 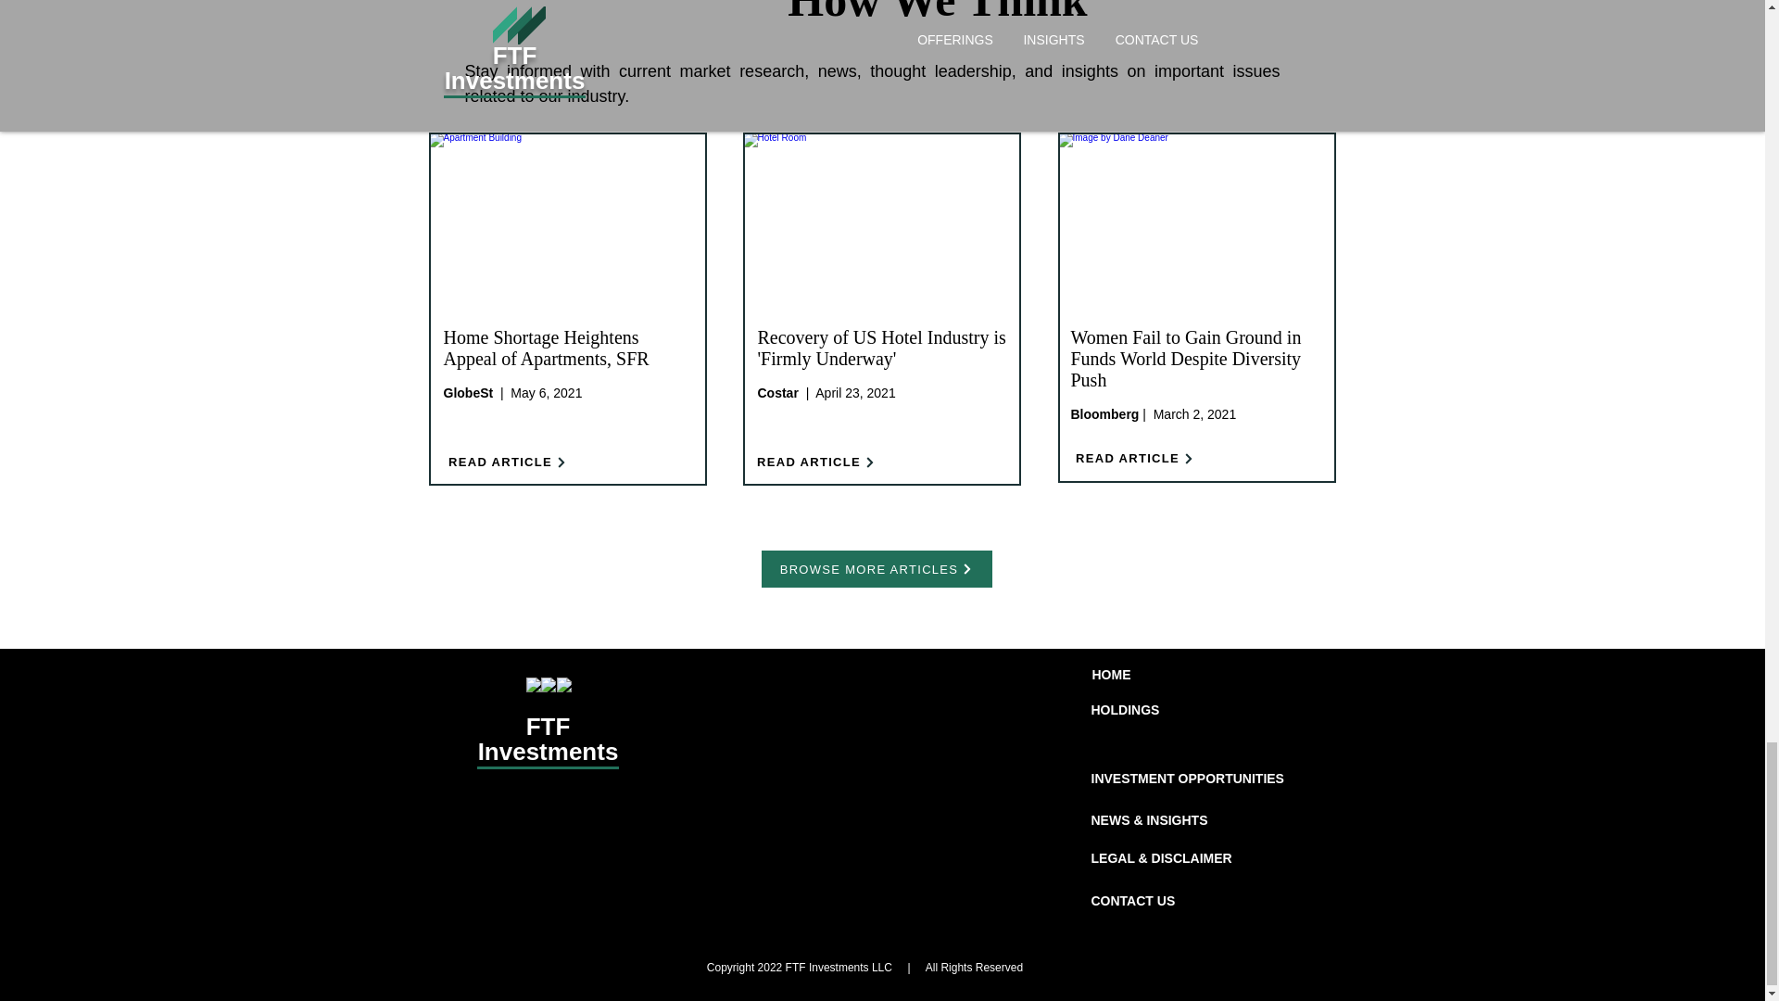 I want to click on READ ARTICLE, so click(x=507, y=462).